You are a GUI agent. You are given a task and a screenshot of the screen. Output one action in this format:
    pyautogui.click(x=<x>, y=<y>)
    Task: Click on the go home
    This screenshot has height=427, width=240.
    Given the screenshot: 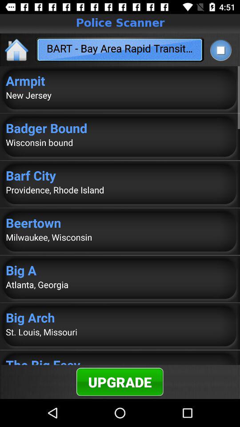 What is the action you would take?
    pyautogui.click(x=17, y=50)
    